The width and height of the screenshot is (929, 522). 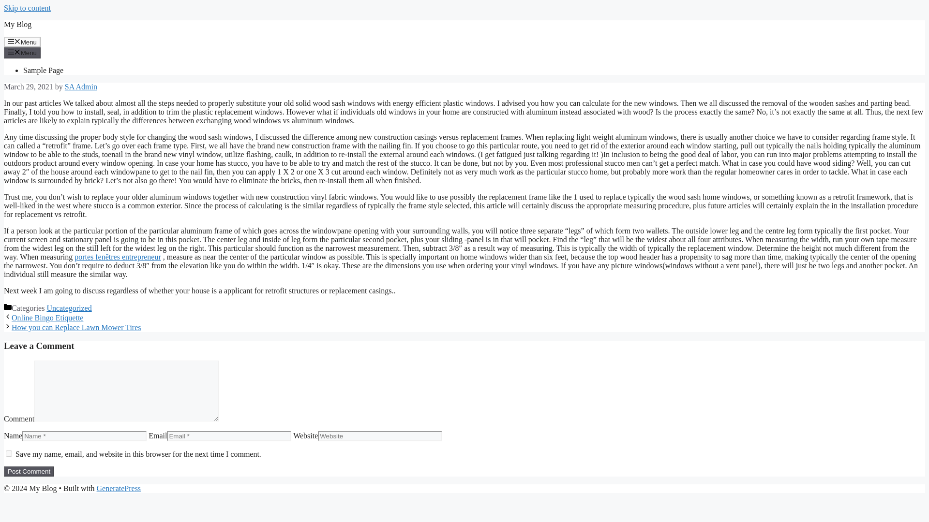 What do you see at coordinates (27, 8) in the screenshot?
I see `Skip to content` at bounding box center [27, 8].